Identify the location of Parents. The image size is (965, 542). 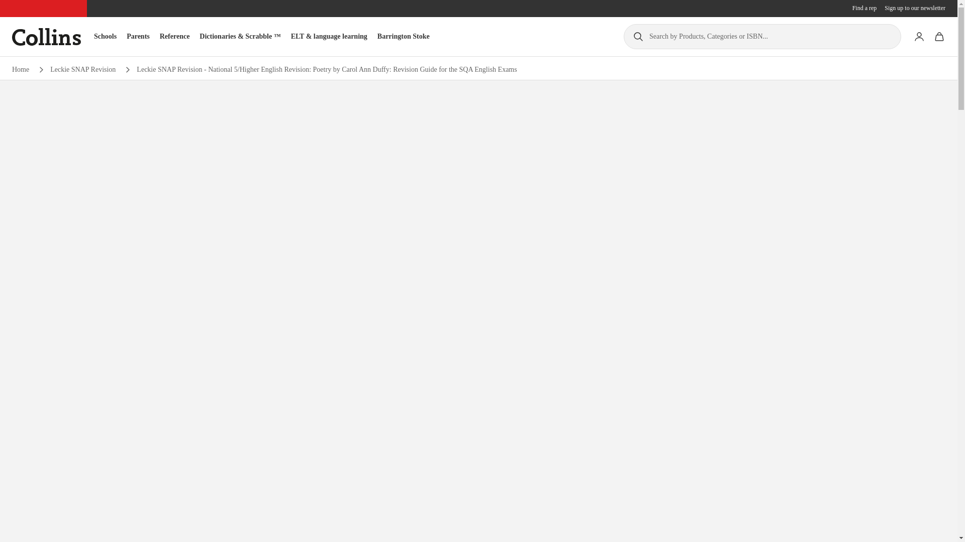
(138, 36).